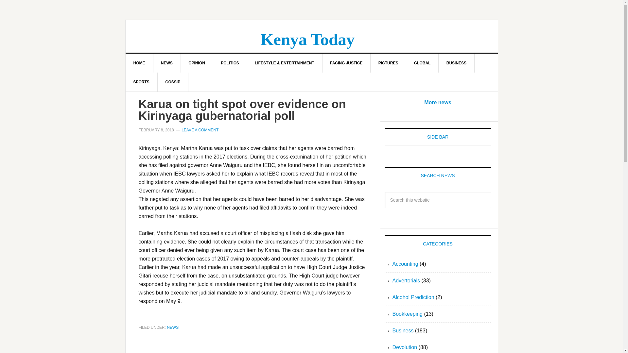 This screenshot has width=628, height=353. I want to click on NEWS, so click(173, 327).